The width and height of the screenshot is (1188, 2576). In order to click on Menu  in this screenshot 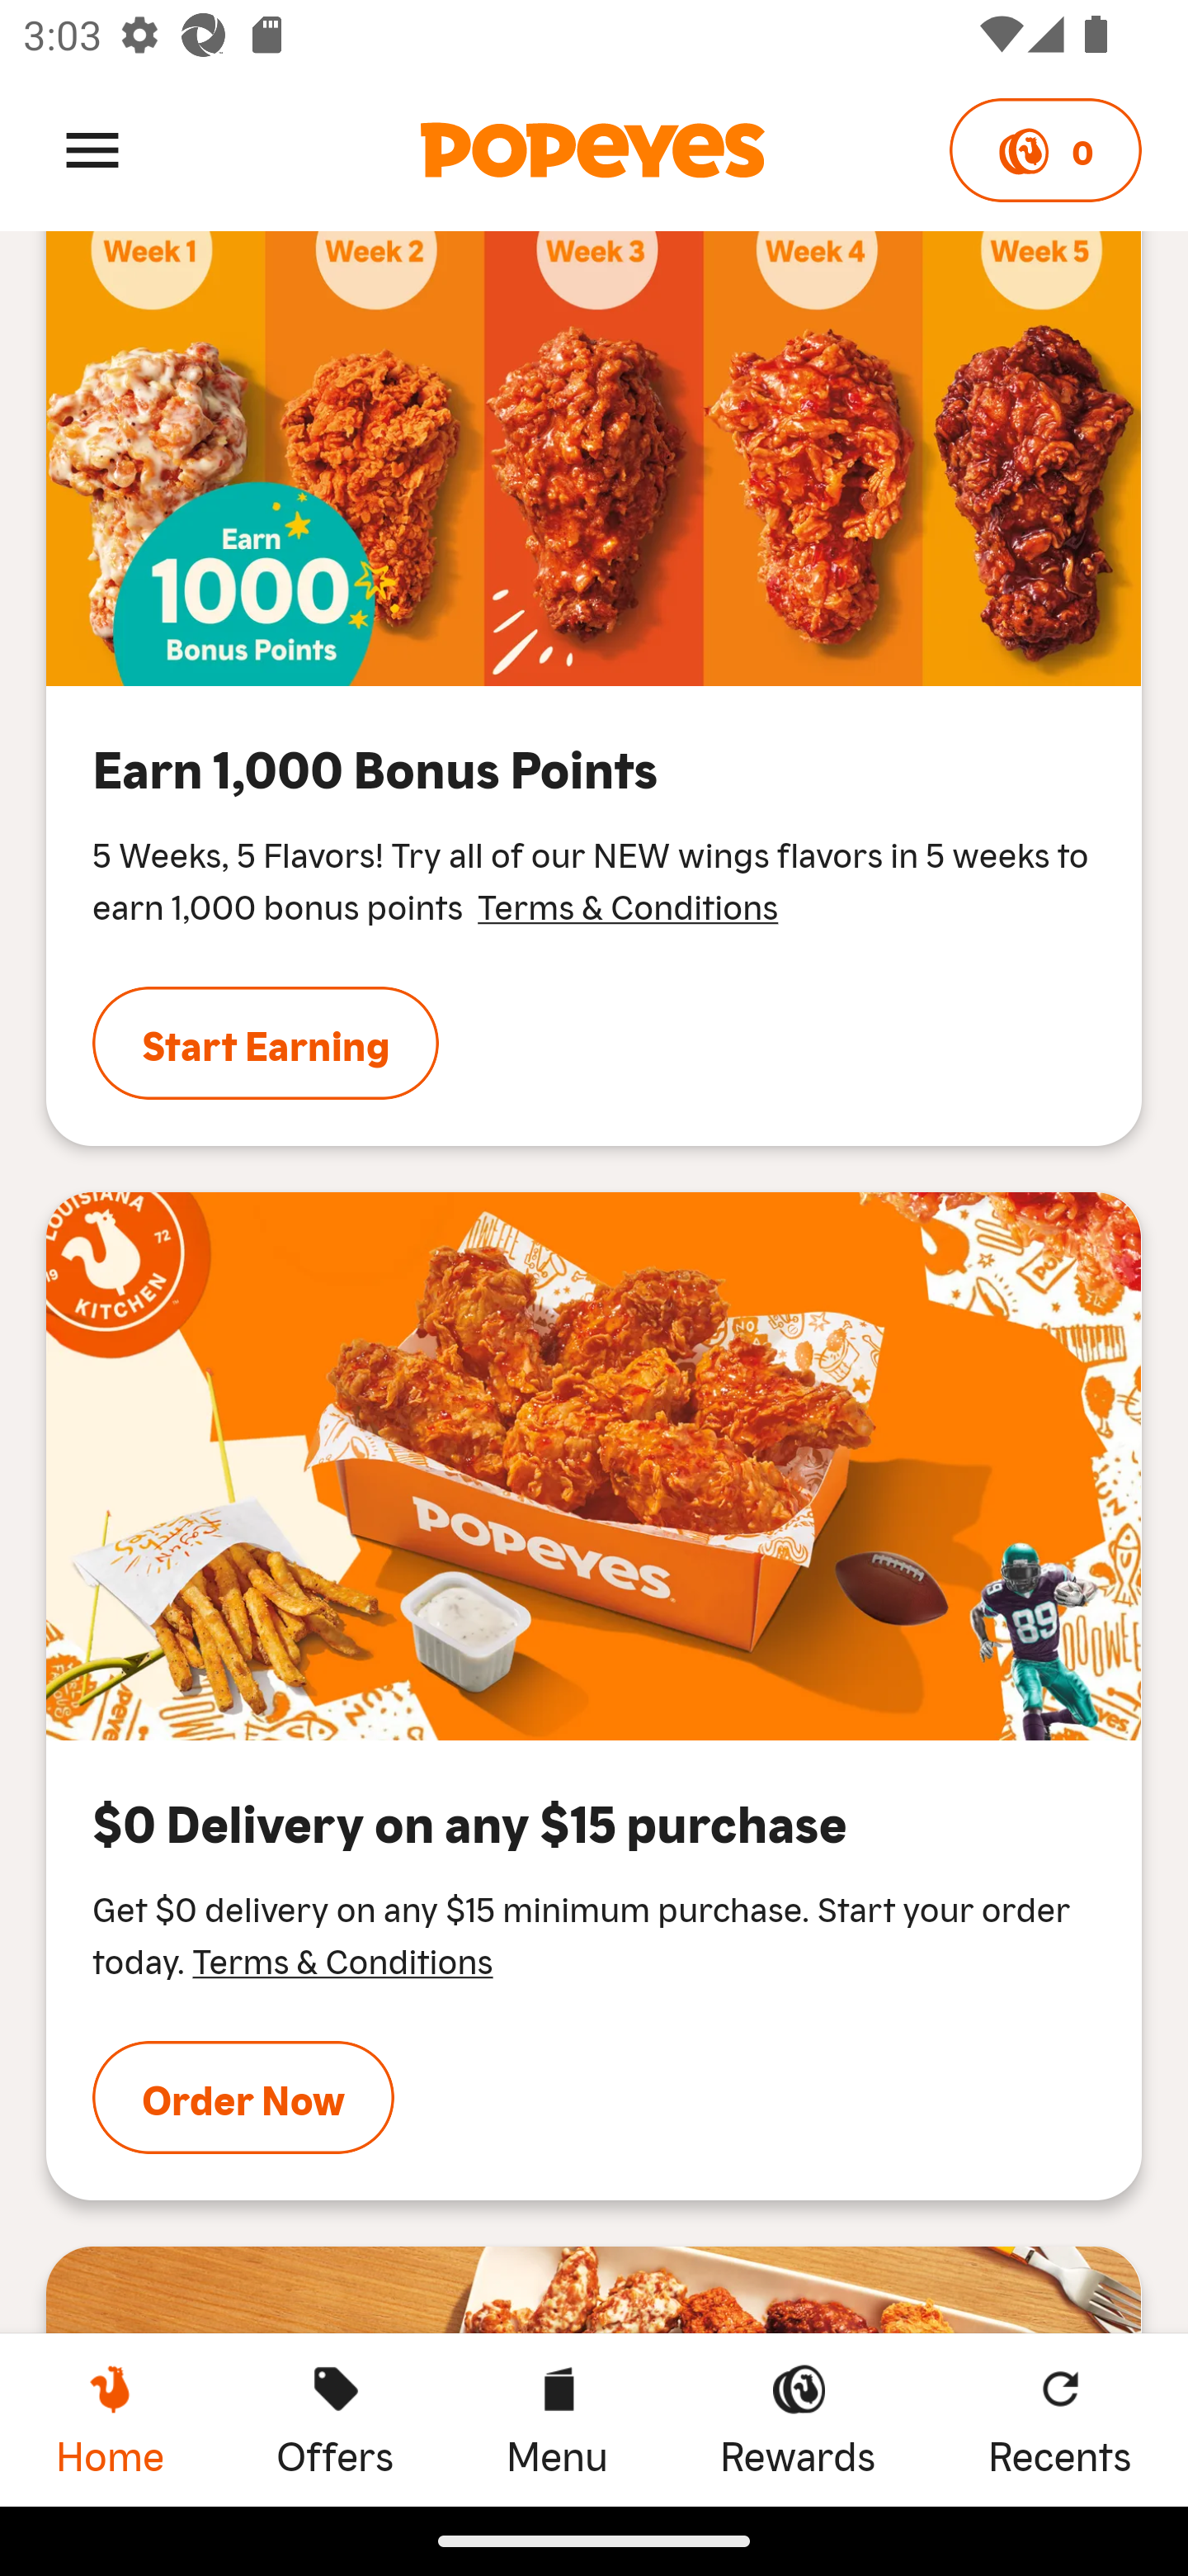, I will do `click(92, 149)`.